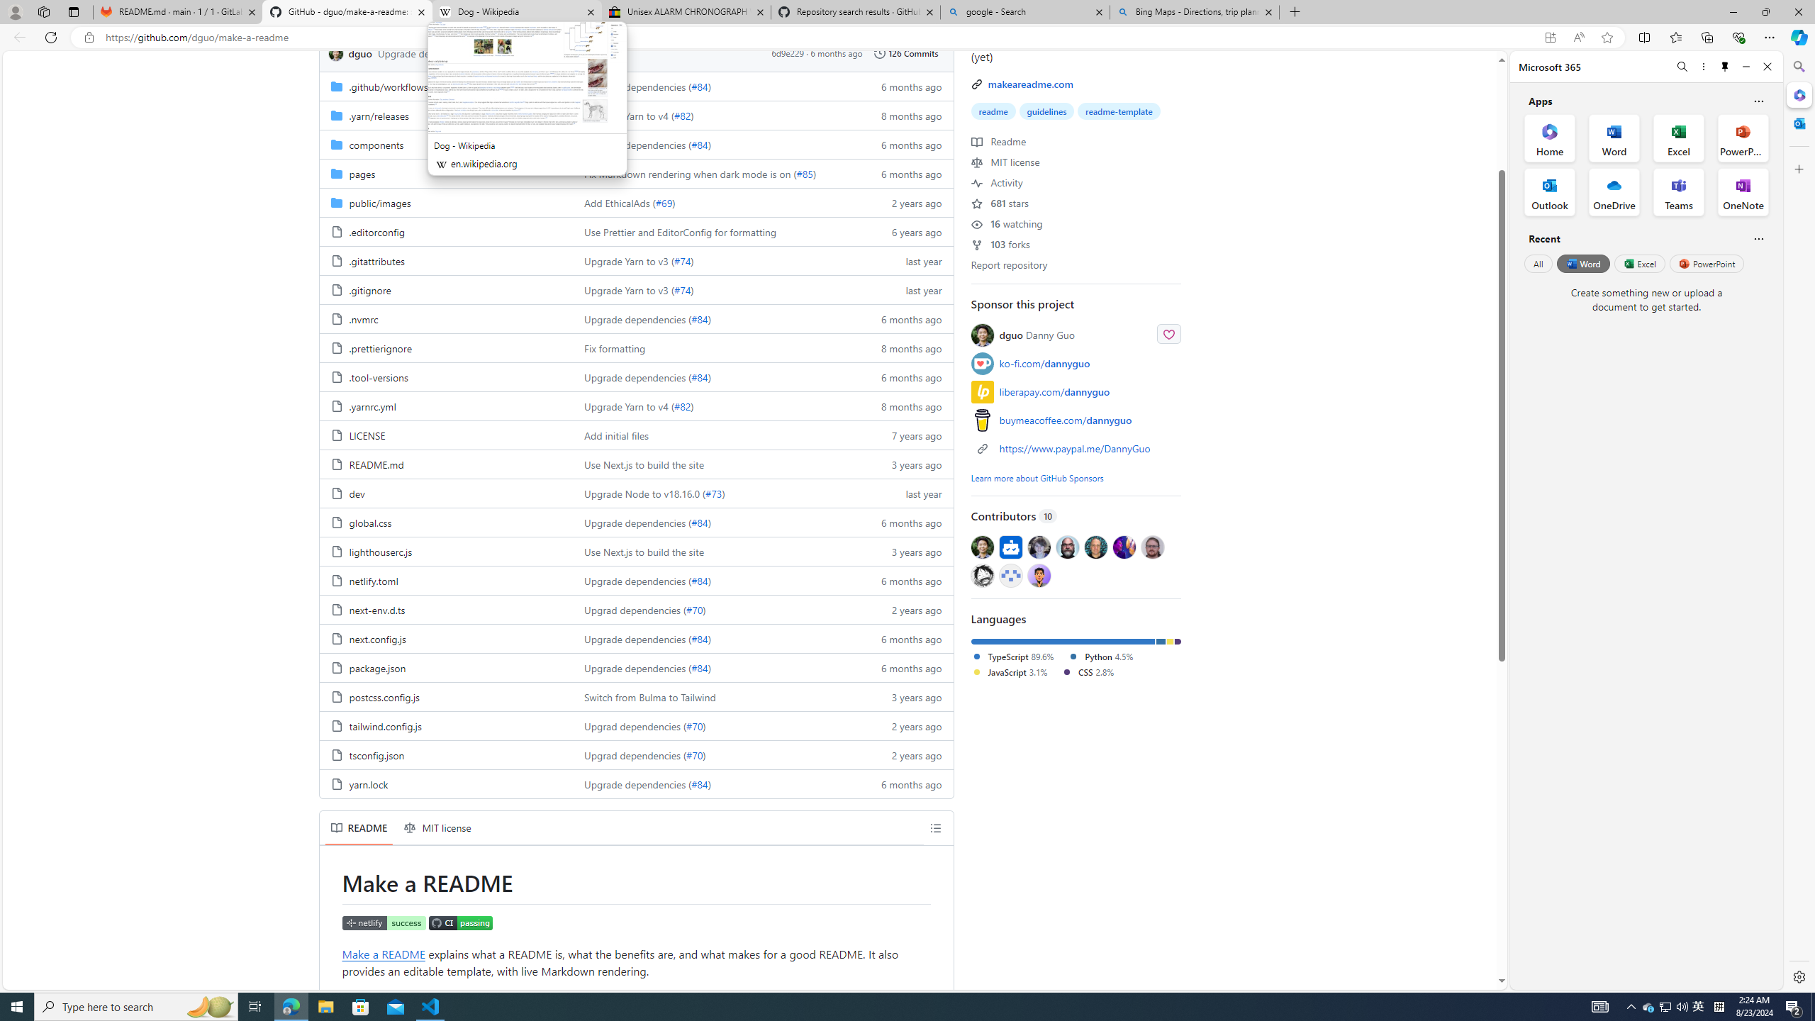 This screenshot has width=1815, height=1021. I want to click on Make a README, so click(383, 953).